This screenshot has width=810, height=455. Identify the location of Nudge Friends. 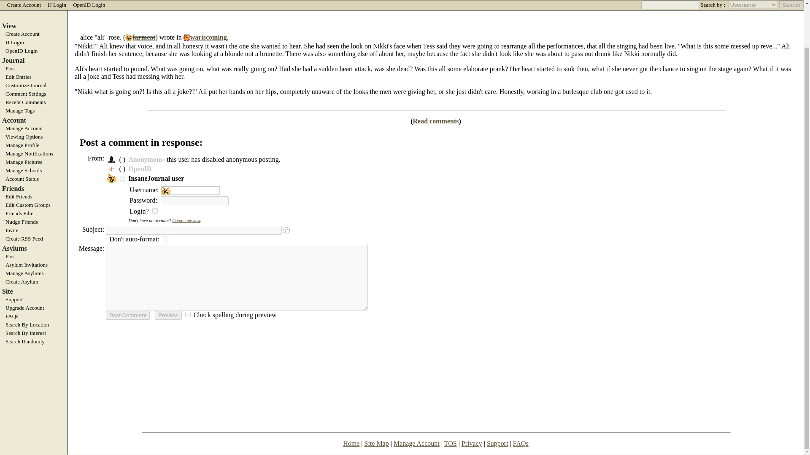
(34, 222).